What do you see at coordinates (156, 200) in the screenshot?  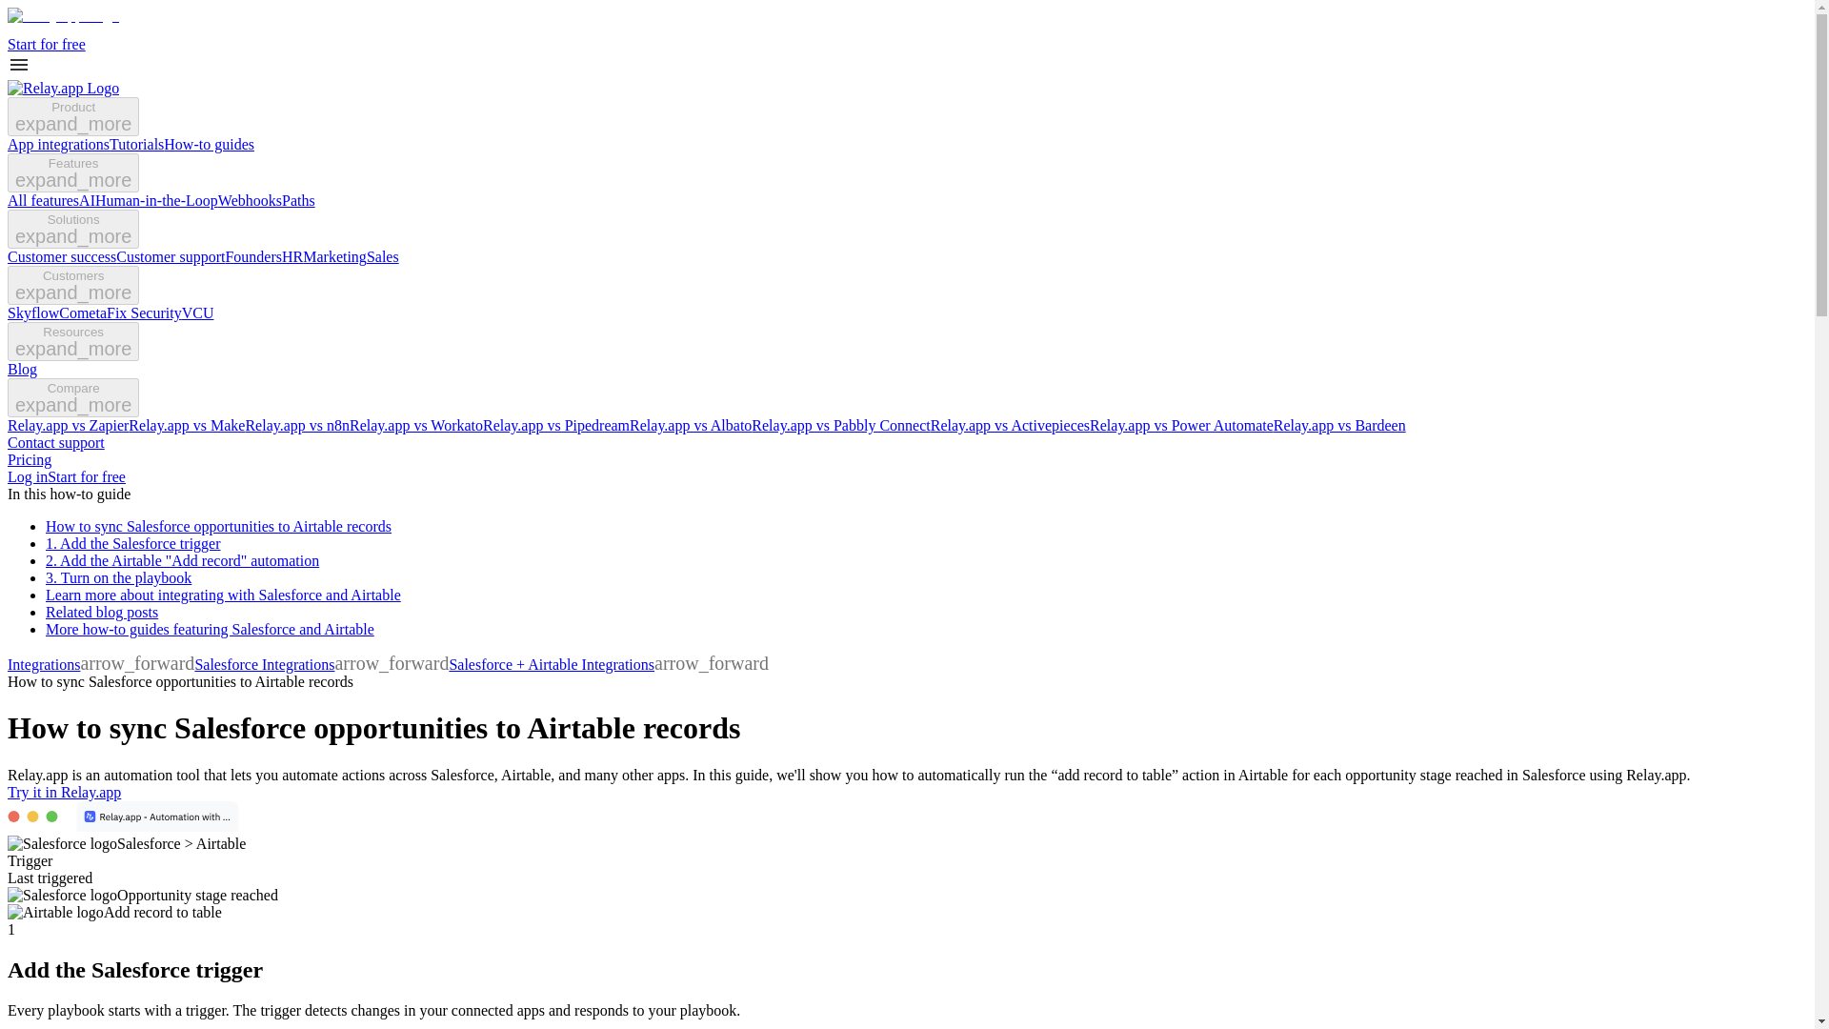 I see `Human-in-the-Loop` at bounding box center [156, 200].